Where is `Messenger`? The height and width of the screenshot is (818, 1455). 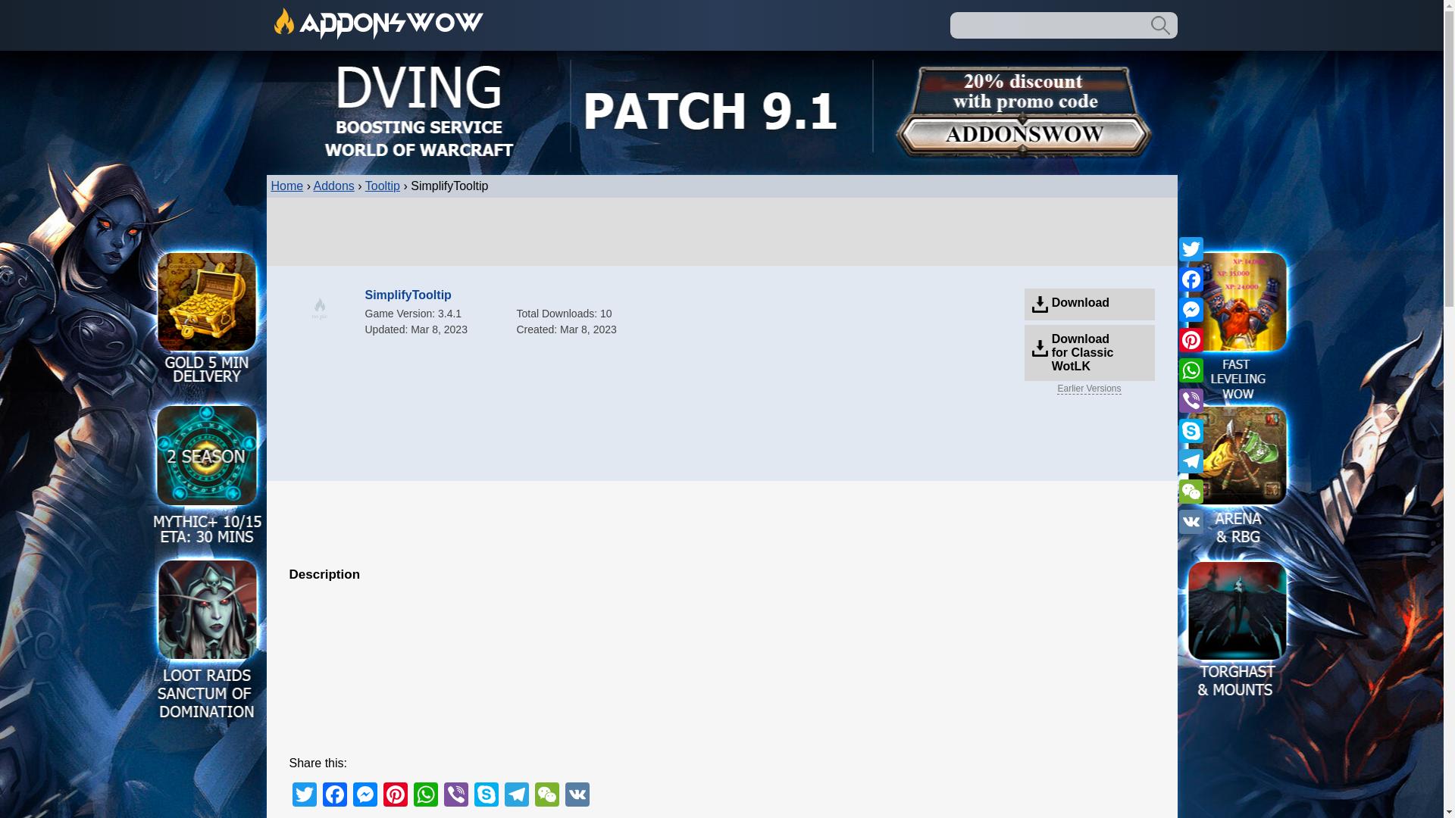
Messenger is located at coordinates (1191, 309).